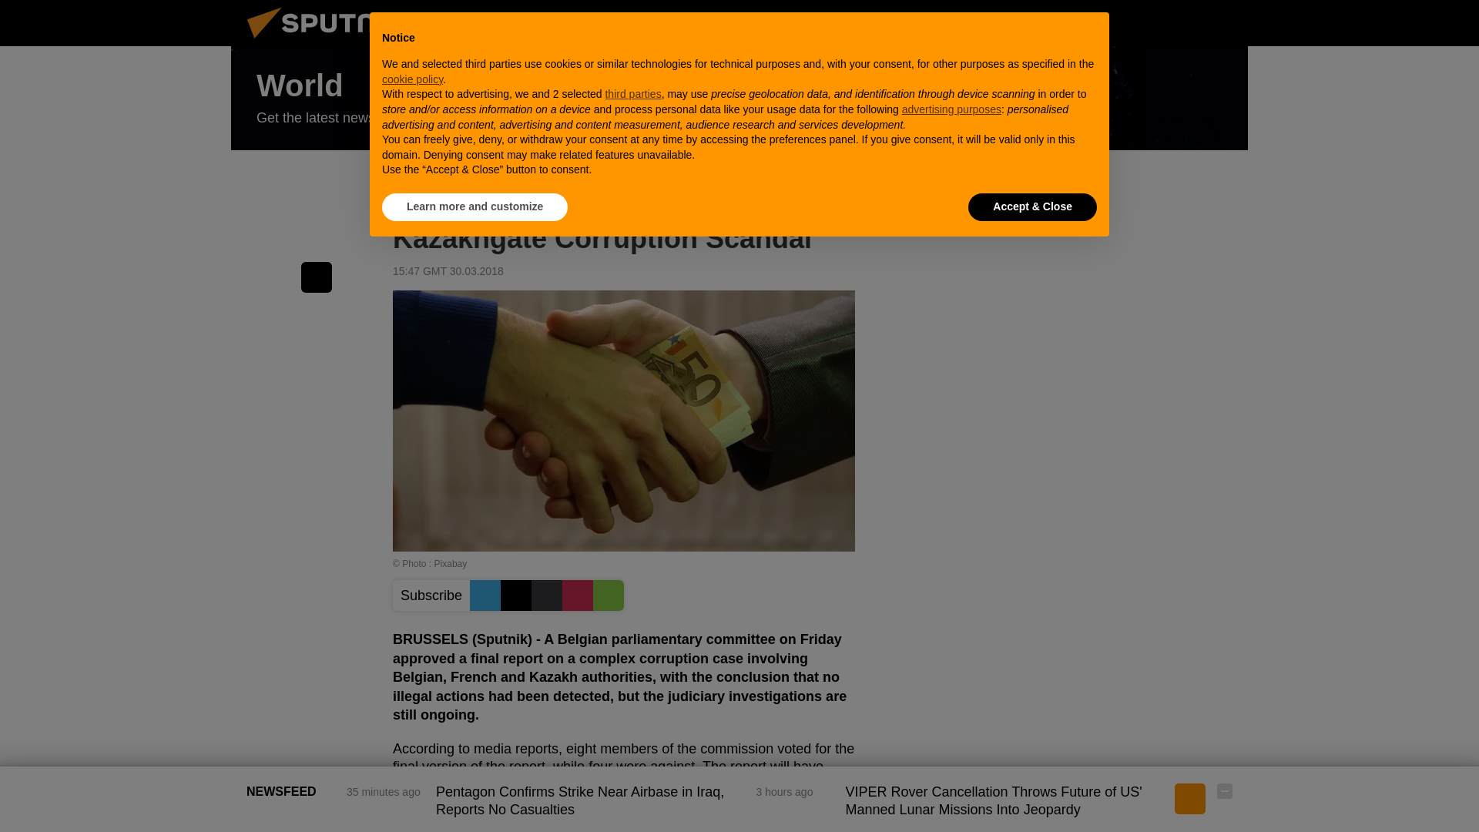 The height and width of the screenshot is (832, 1479). I want to click on World, so click(739, 99).